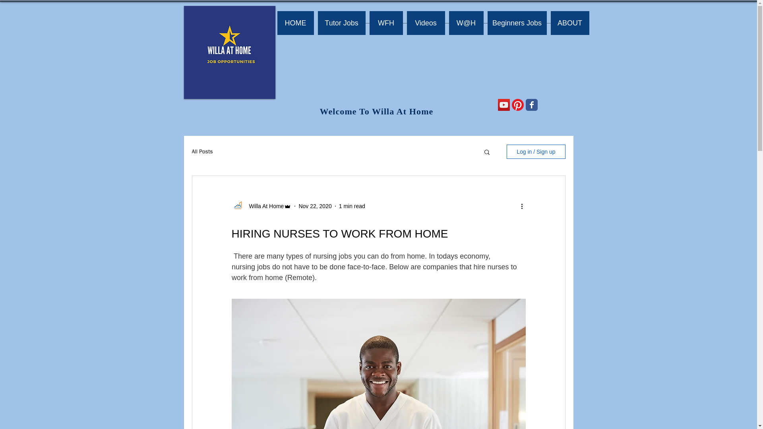 The width and height of the screenshot is (763, 429). I want to click on HOME, so click(296, 23).